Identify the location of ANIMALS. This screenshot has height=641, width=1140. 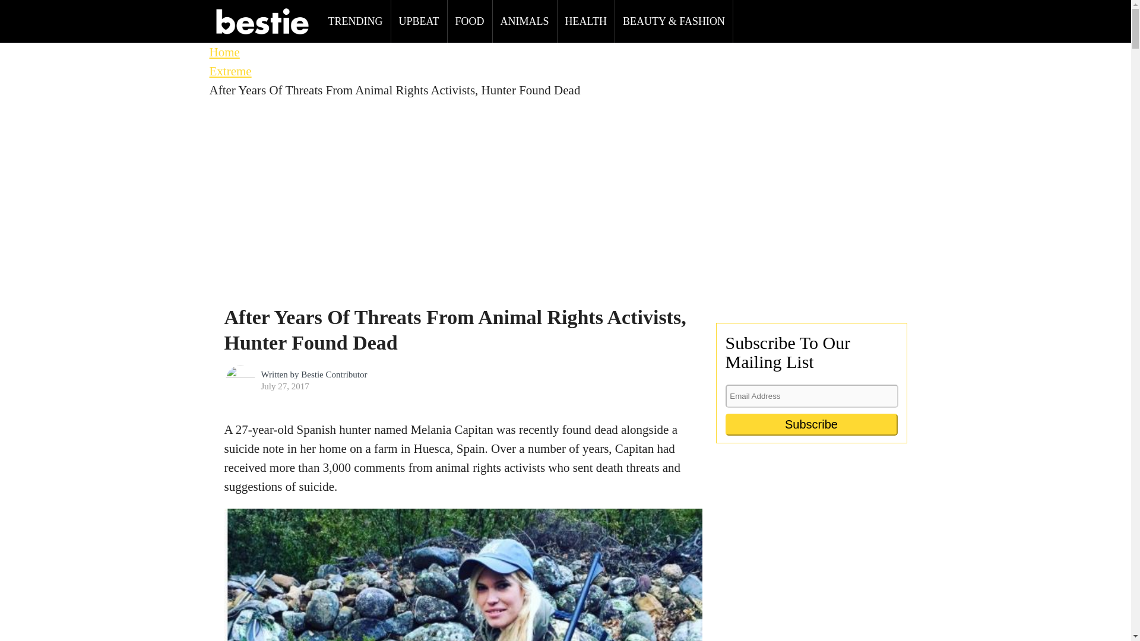
(525, 21).